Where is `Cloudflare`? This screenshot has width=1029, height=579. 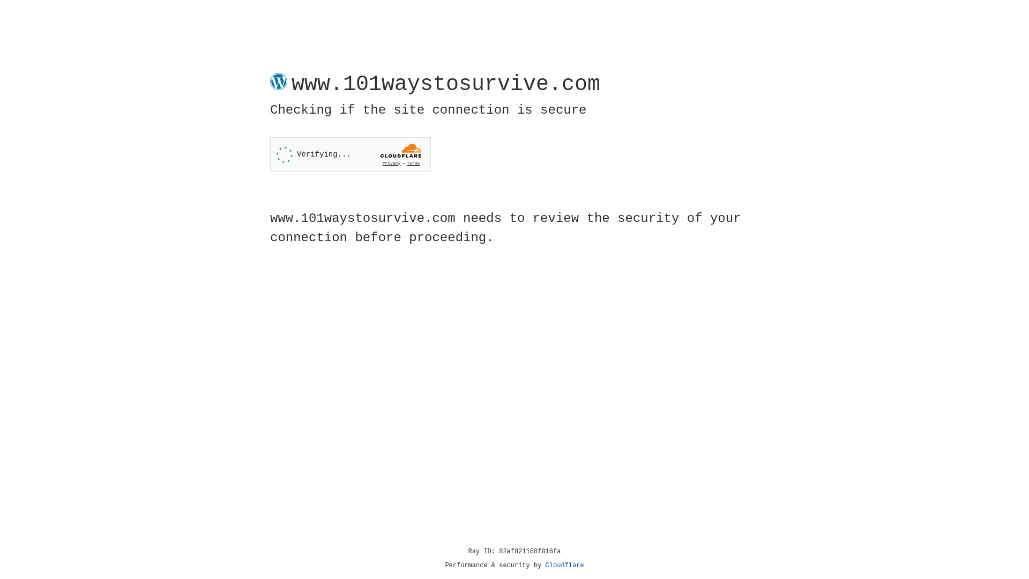 Cloudflare is located at coordinates (565, 566).